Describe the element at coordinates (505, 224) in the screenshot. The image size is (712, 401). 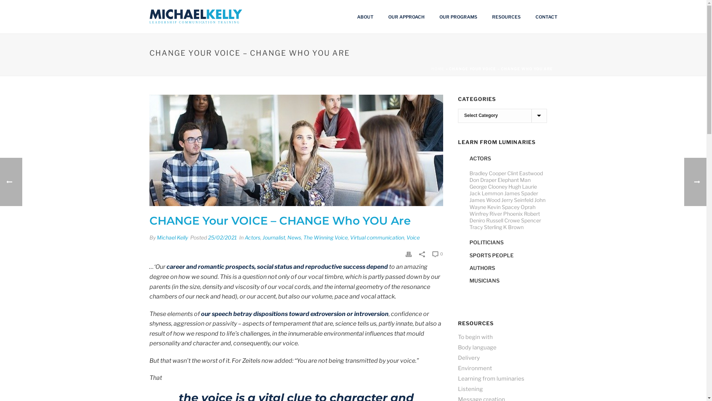
I see `Spencer Tracy` at that location.